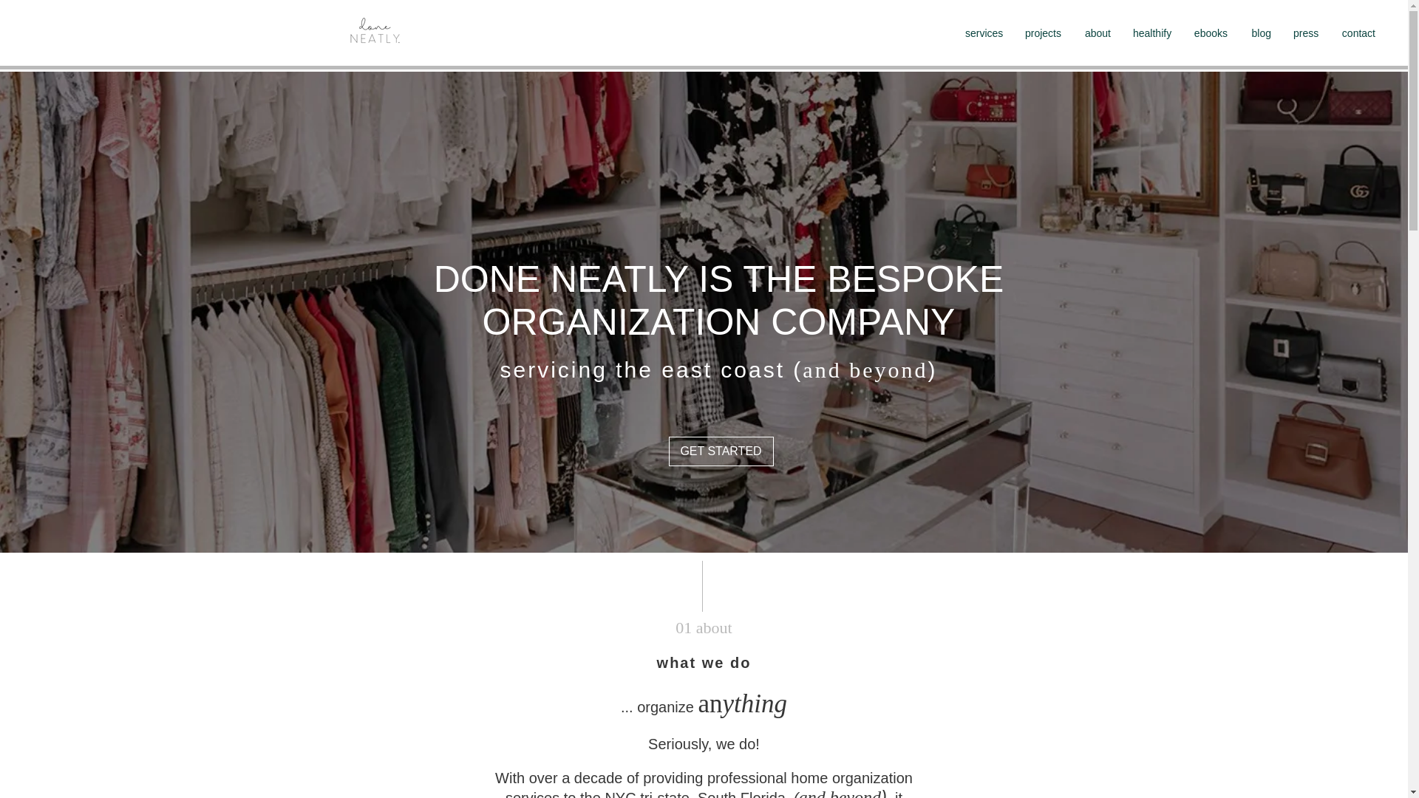 This screenshot has width=1419, height=798. Describe the element at coordinates (1358, 33) in the screenshot. I see `contact` at that location.